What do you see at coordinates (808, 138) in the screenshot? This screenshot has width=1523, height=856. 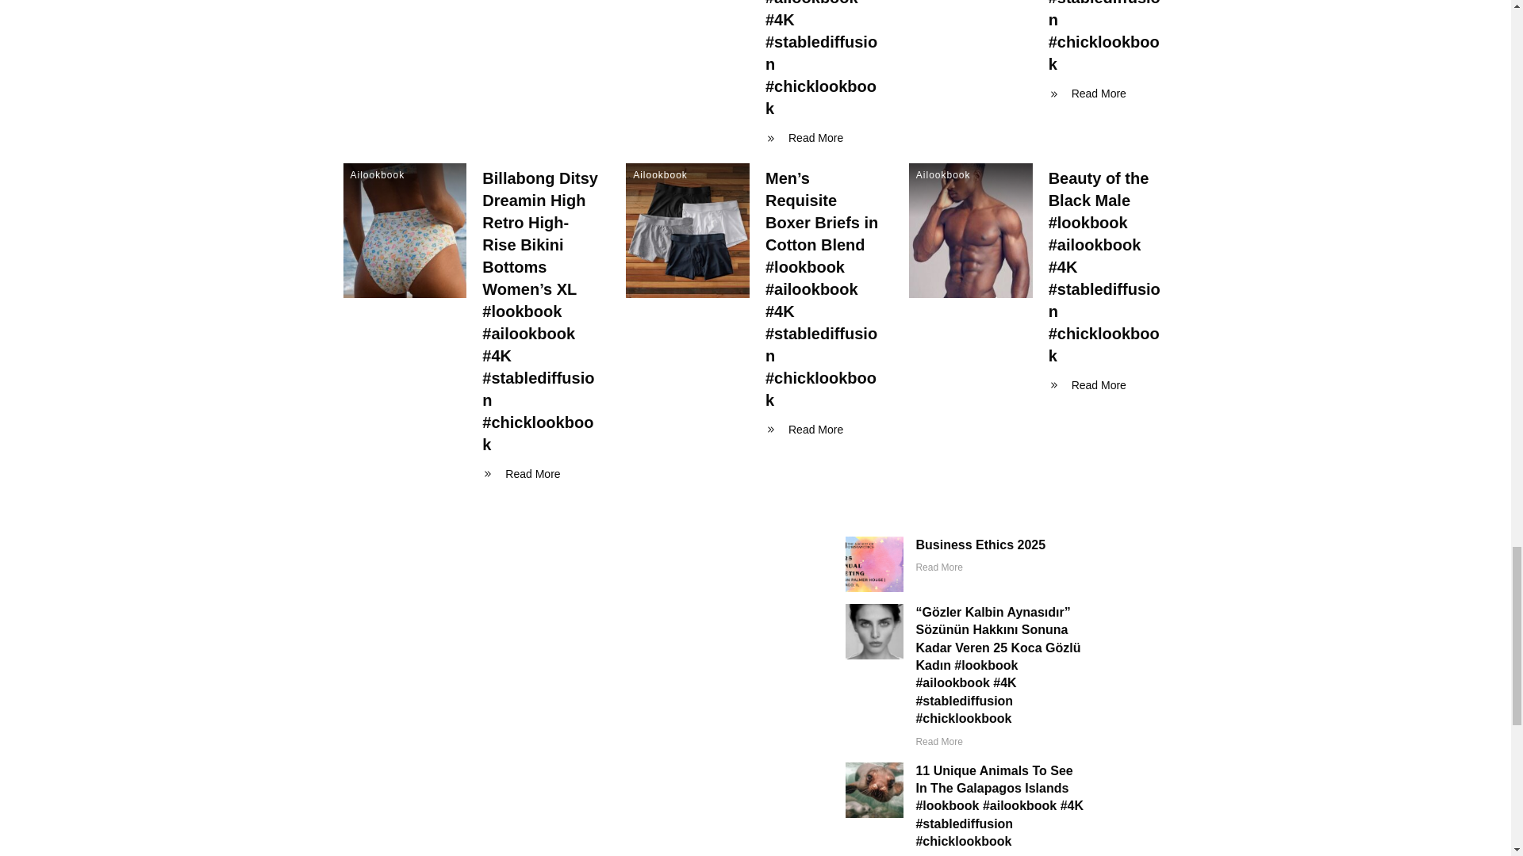 I see `Read More` at bounding box center [808, 138].